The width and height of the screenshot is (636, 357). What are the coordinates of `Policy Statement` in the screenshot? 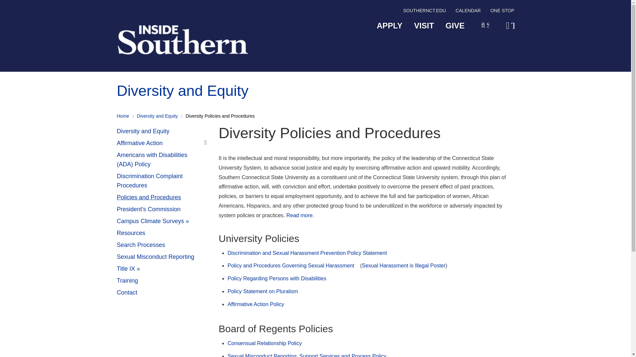 It's located at (299, 215).